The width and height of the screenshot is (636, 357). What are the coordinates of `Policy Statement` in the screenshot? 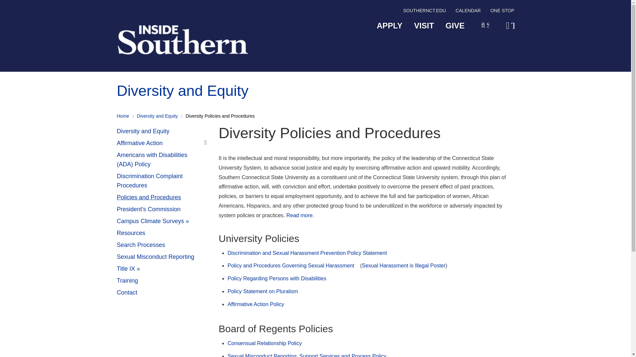 It's located at (299, 215).